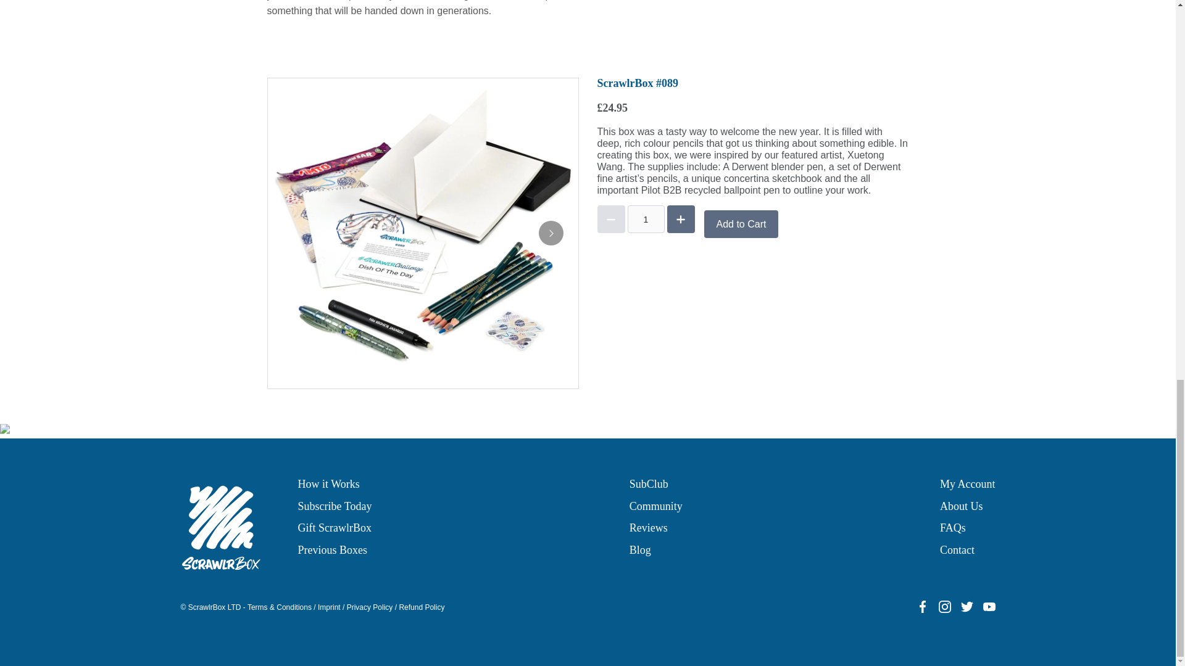 This screenshot has height=666, width=1185. Describe the element at coordinates (645, 219) in the screenshot. I see `1` at that location.